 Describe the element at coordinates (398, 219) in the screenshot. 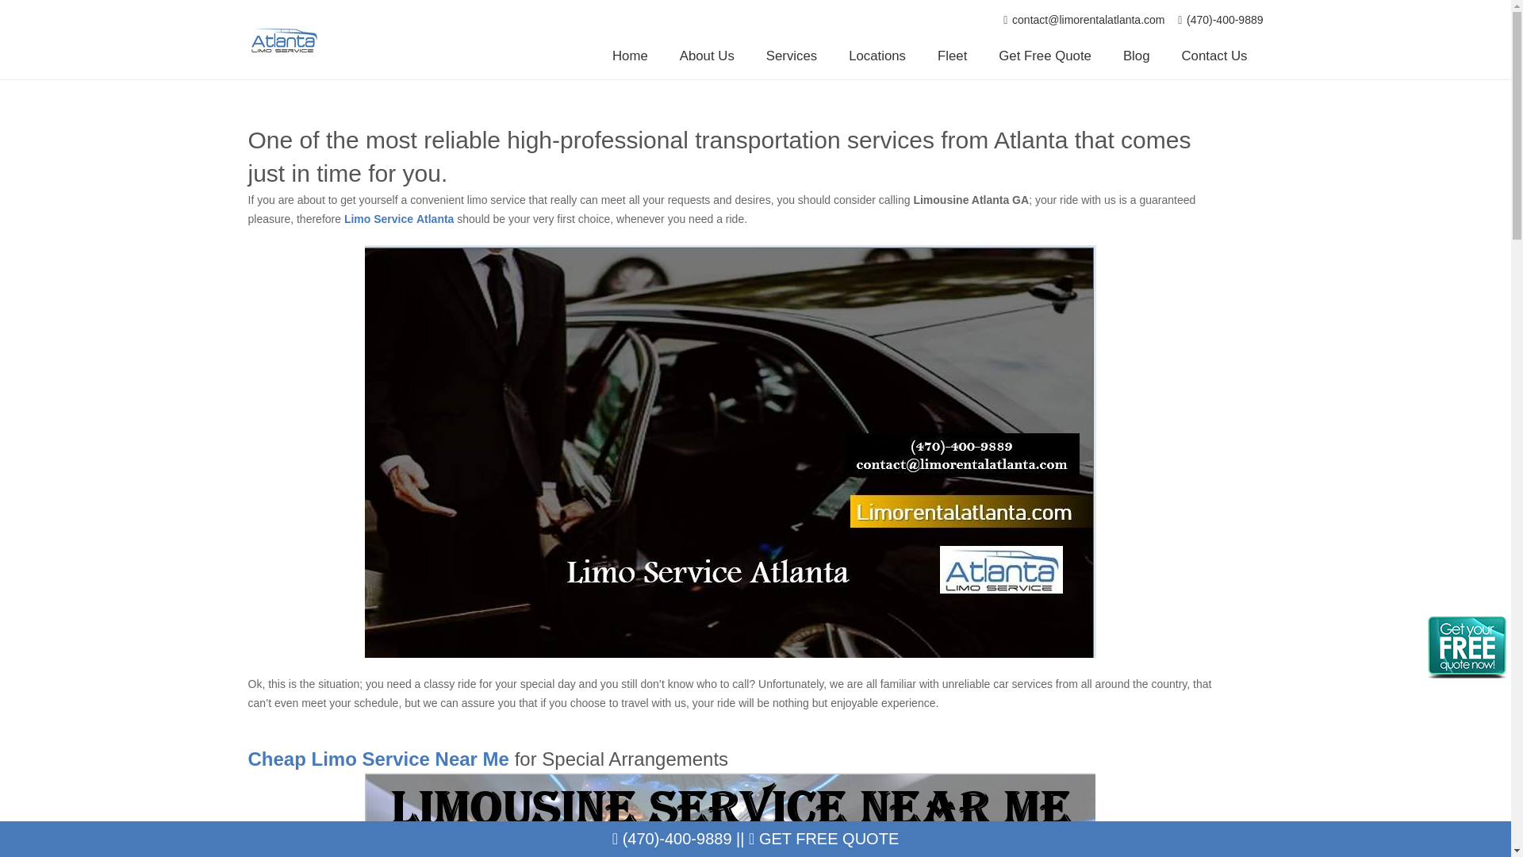

I see `Limo Service Atlanta` at that location.